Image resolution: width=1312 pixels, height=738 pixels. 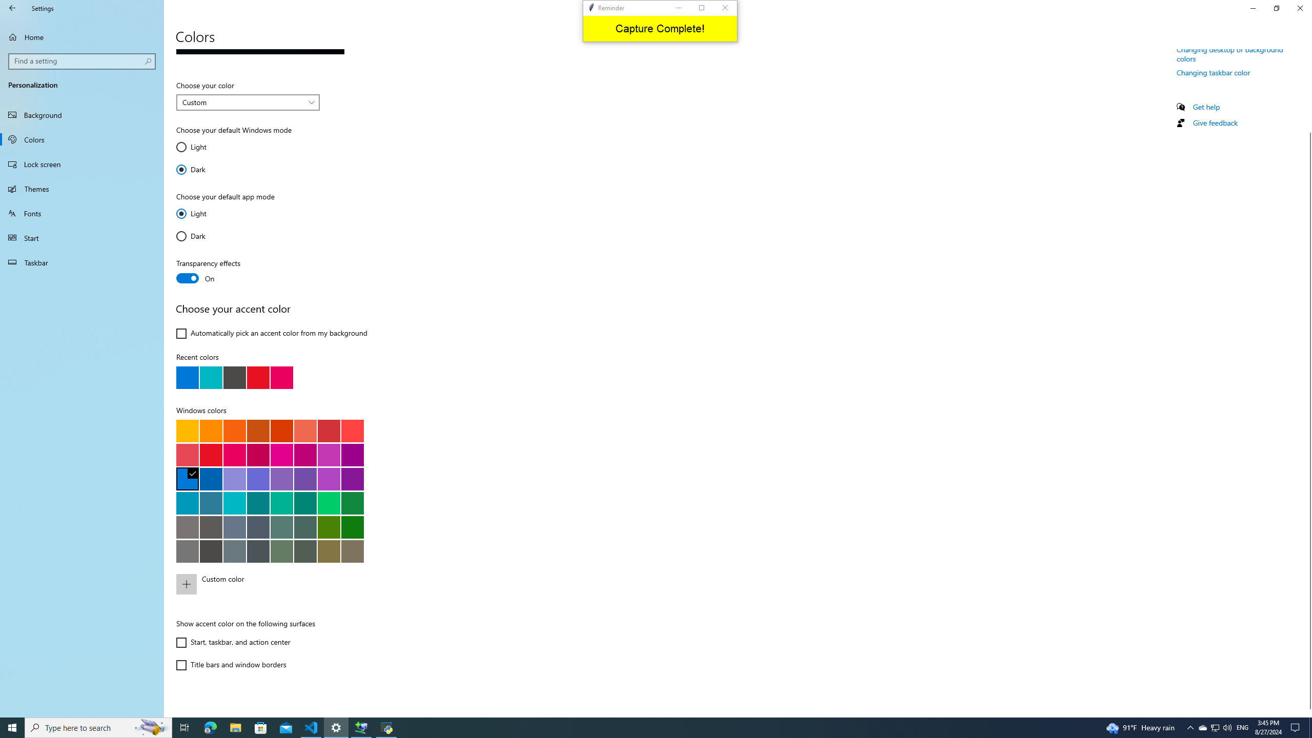 I want to click on Get help, so click(x=1206, y=107).